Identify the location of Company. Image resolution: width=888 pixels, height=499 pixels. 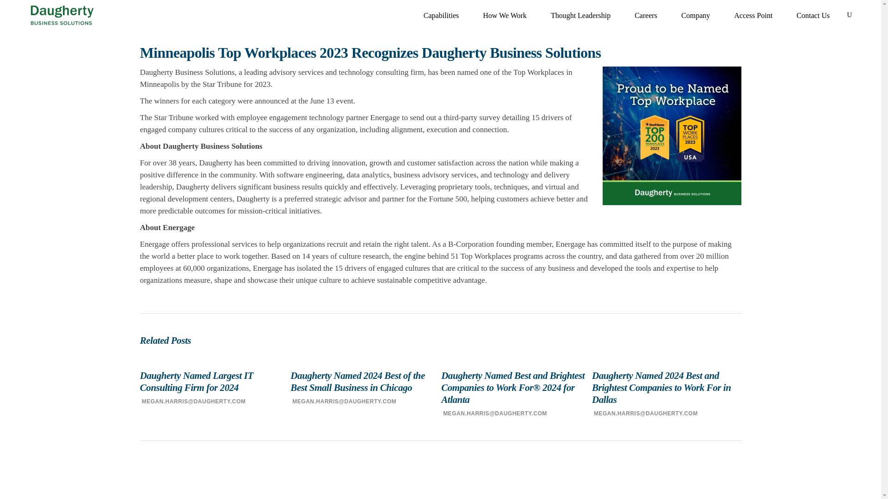
(696, 15).